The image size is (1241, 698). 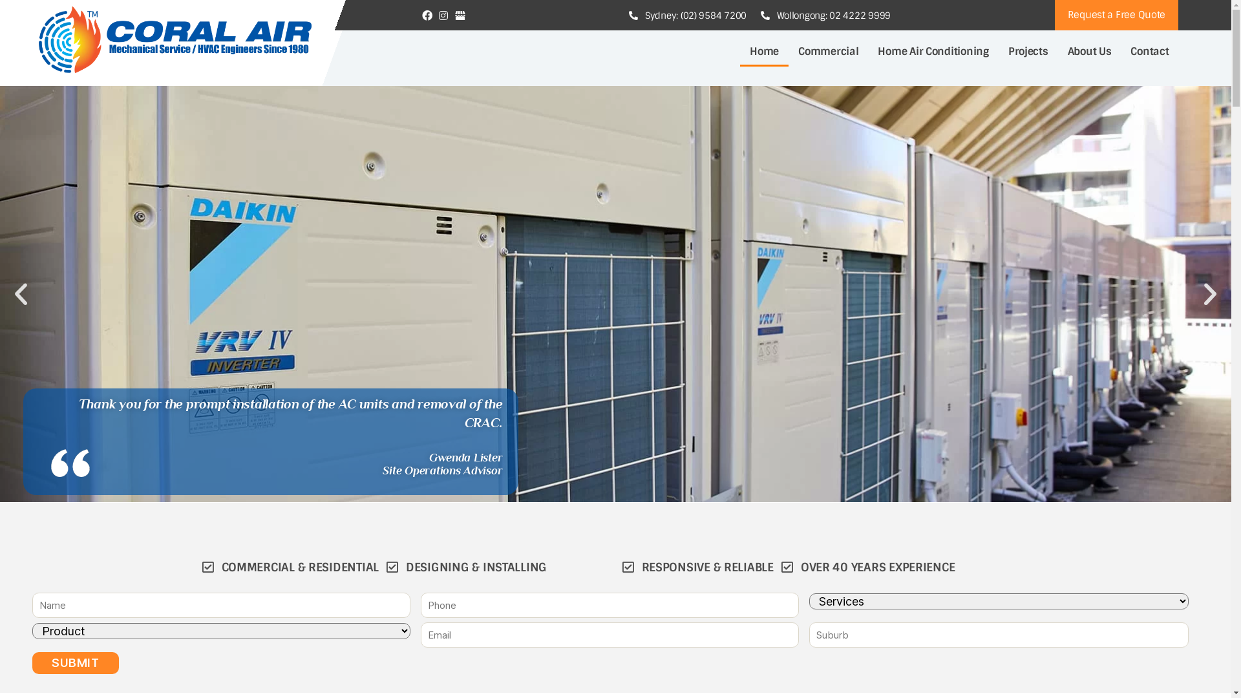 I want to click on Contact, so click(x=1149, y=52).